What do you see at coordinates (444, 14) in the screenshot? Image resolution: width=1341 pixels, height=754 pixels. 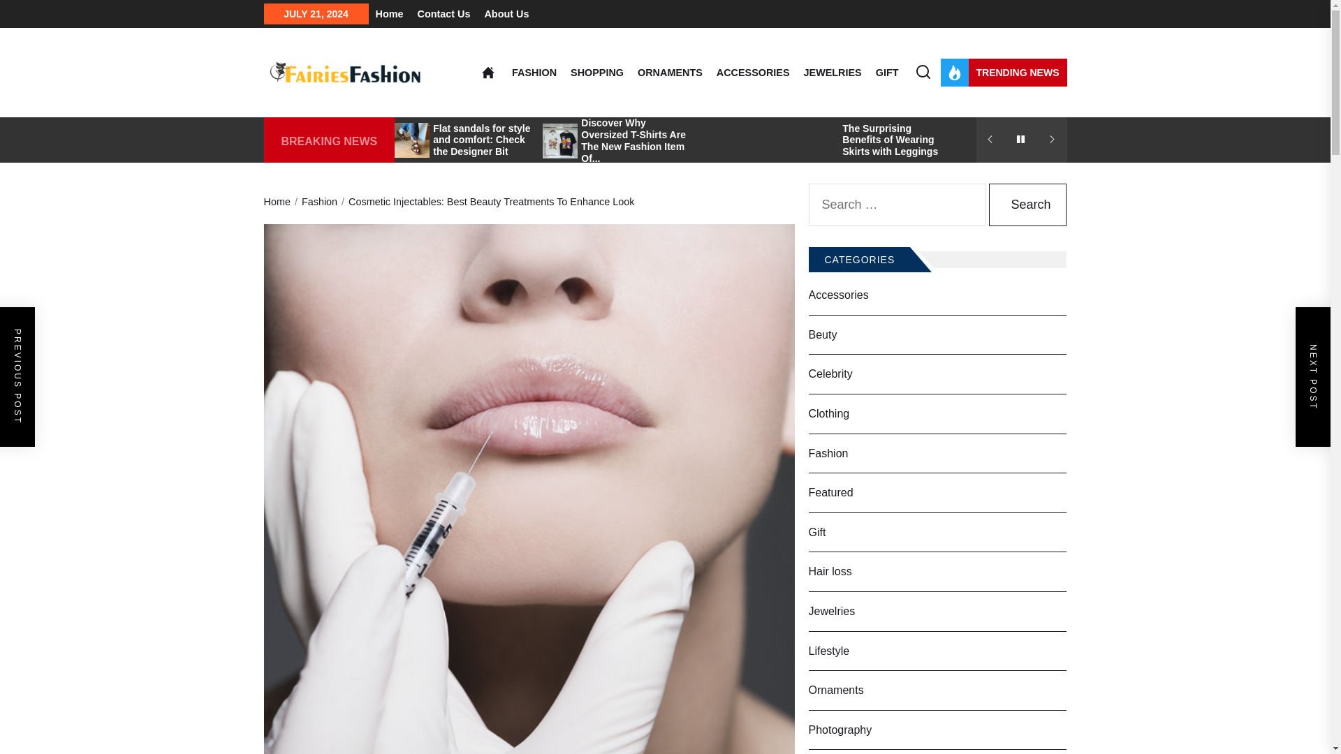 I see `Contact Us` at bounding box center [444, 14].